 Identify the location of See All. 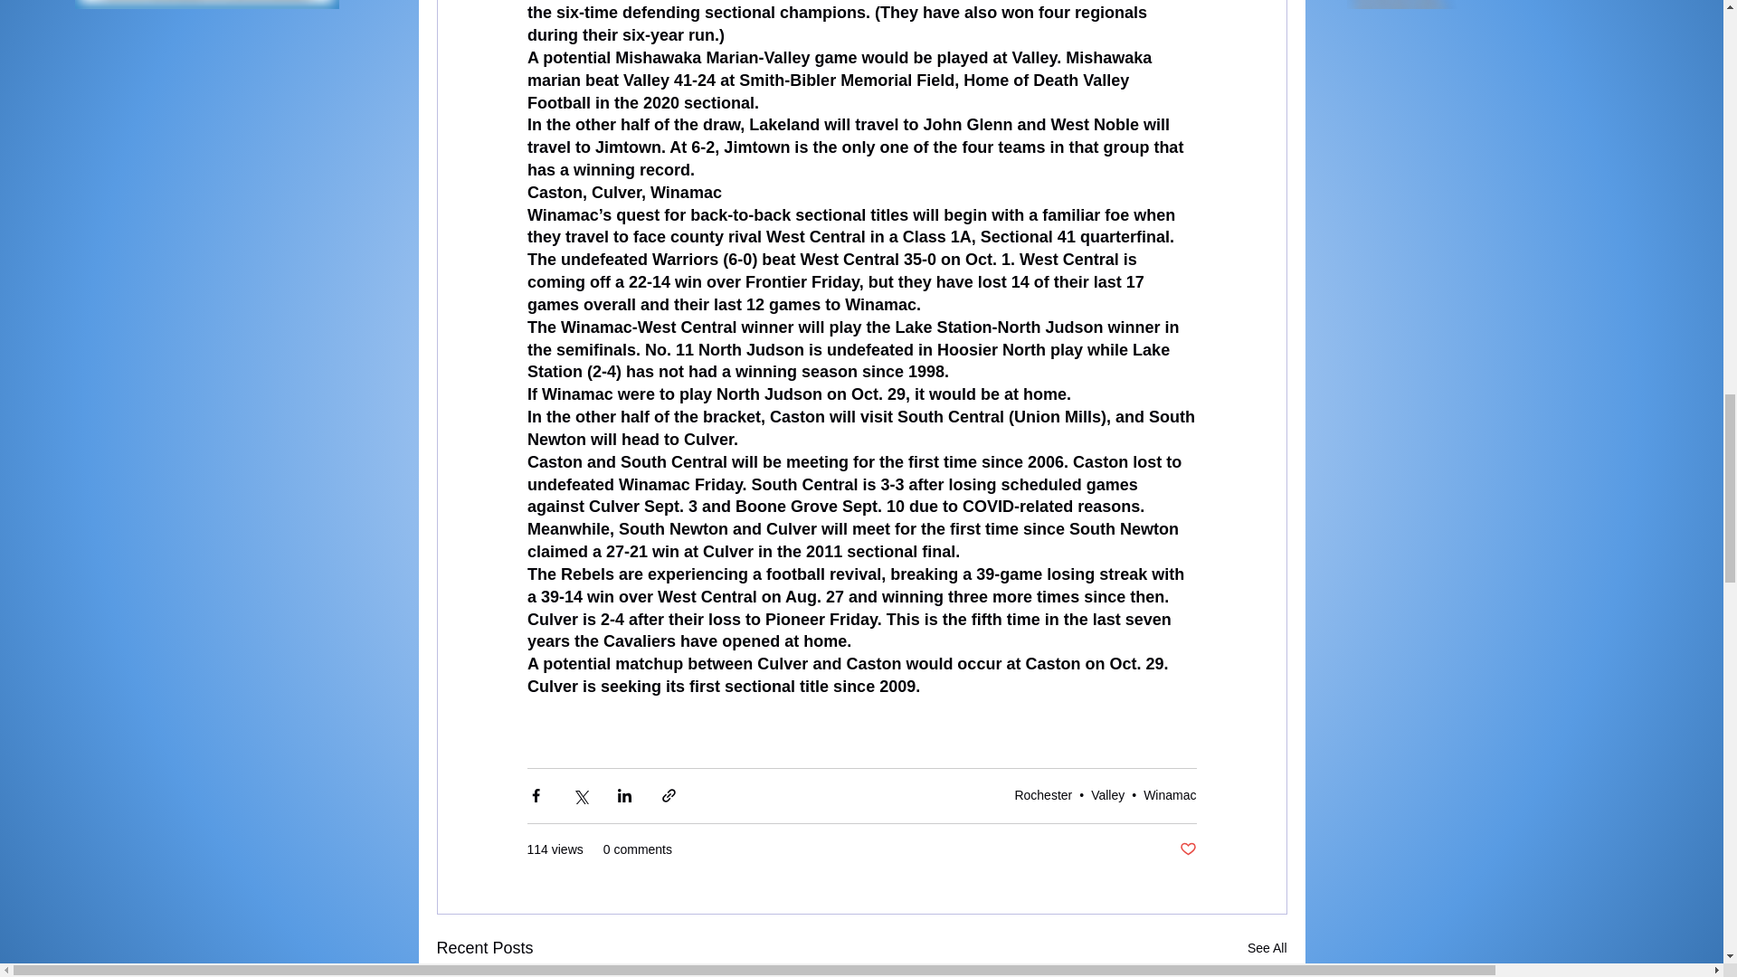
(1267, 948).